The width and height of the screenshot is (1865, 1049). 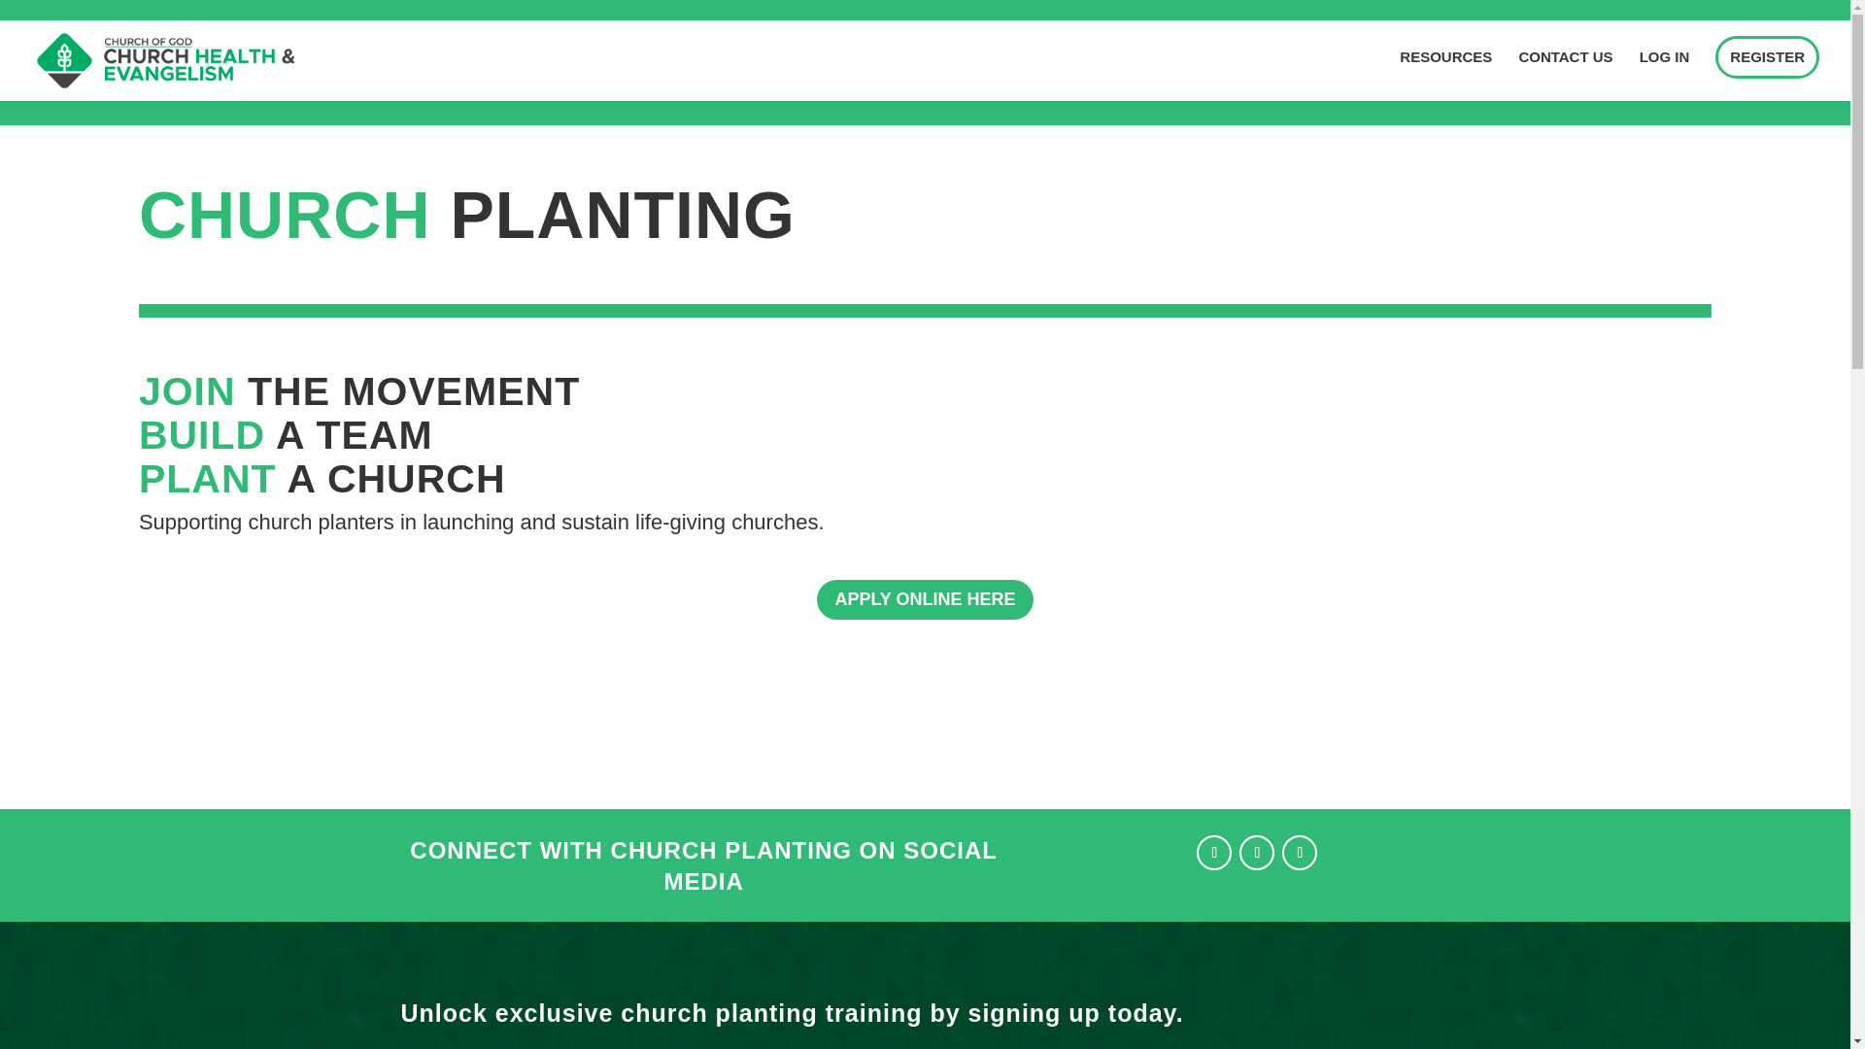 I want to click on Follow on Instagram, so click(x=1257, y=853).